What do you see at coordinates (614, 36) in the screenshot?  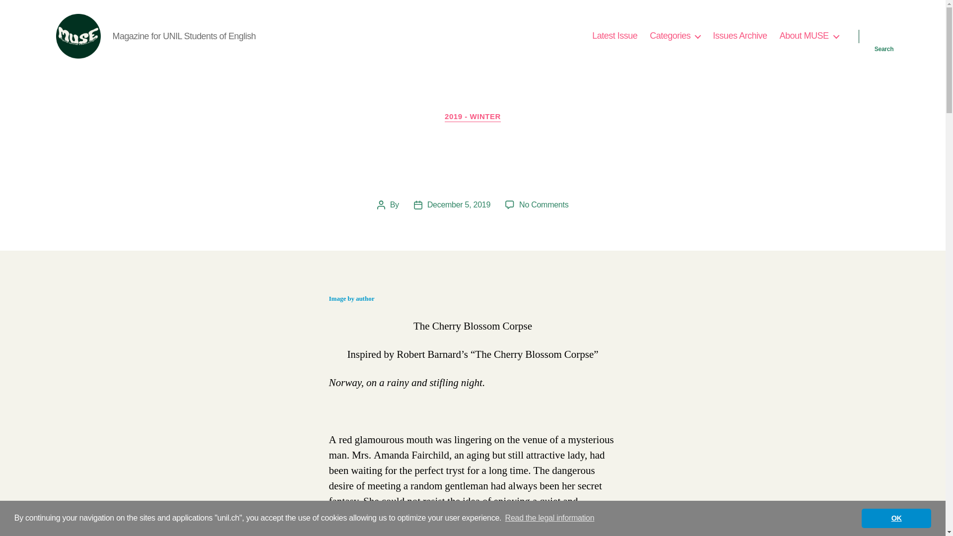 I see `Latest Issue` at bounding box center [614, 36].